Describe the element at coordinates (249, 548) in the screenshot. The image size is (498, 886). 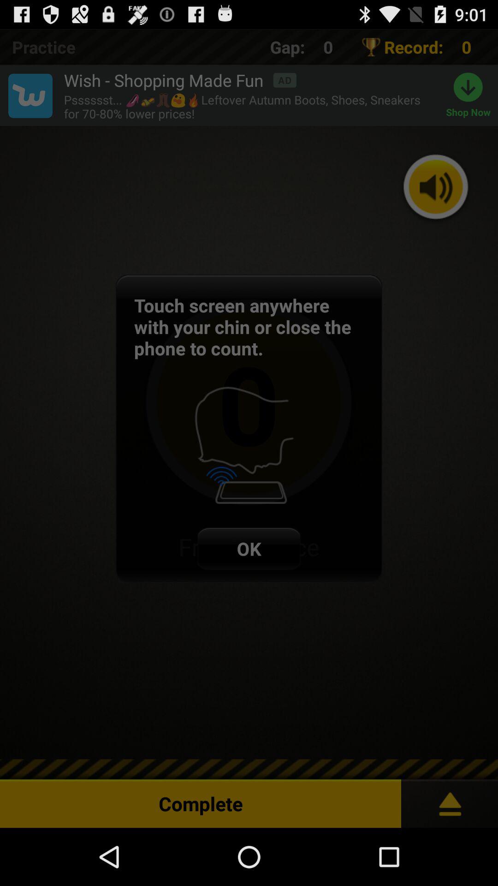
I see `press the ok item` at that location.